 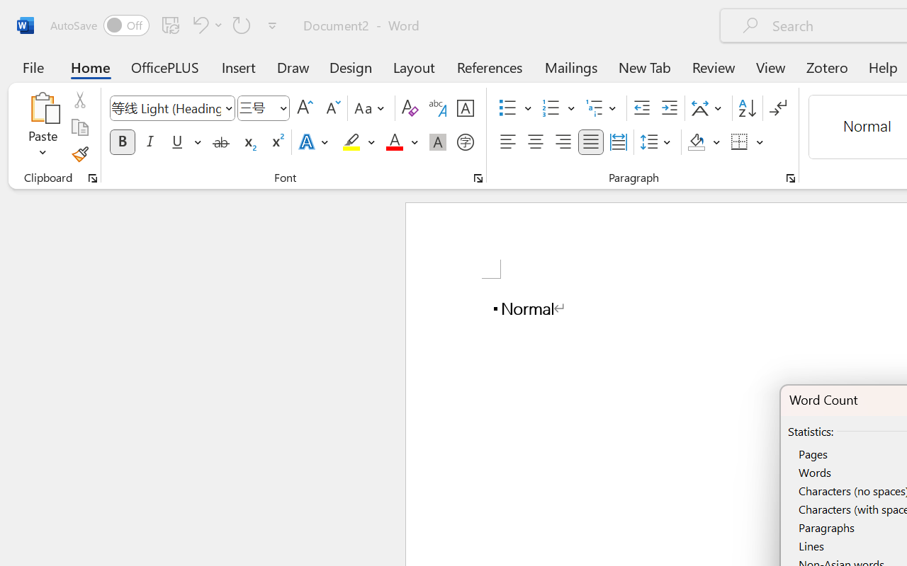 I want to click on Shading RGB(0, 0, 0), so click(x=696, y=142).